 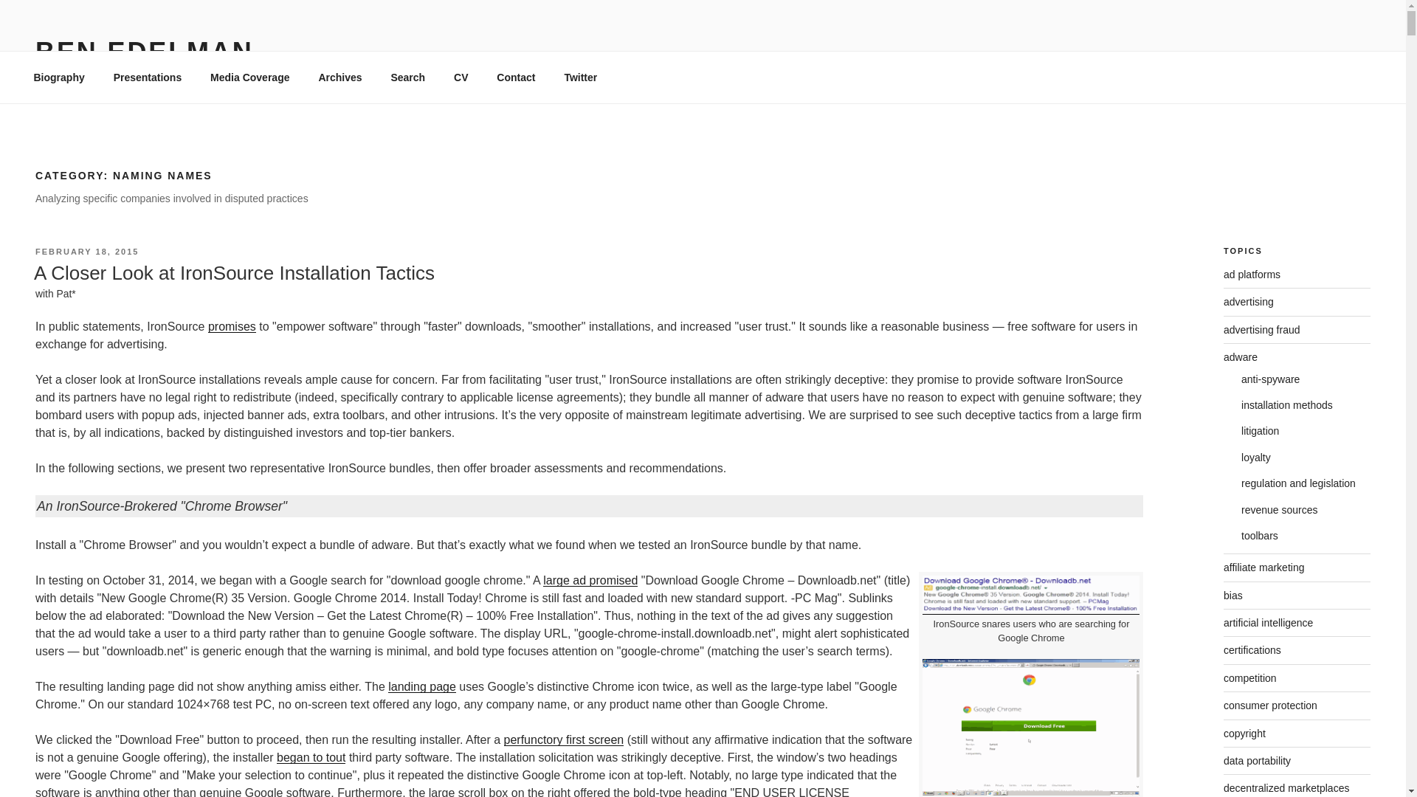 What do you see at coordinates (59, 77) in the screenshot?
I see `Biography` at bounding box center [59, 77].